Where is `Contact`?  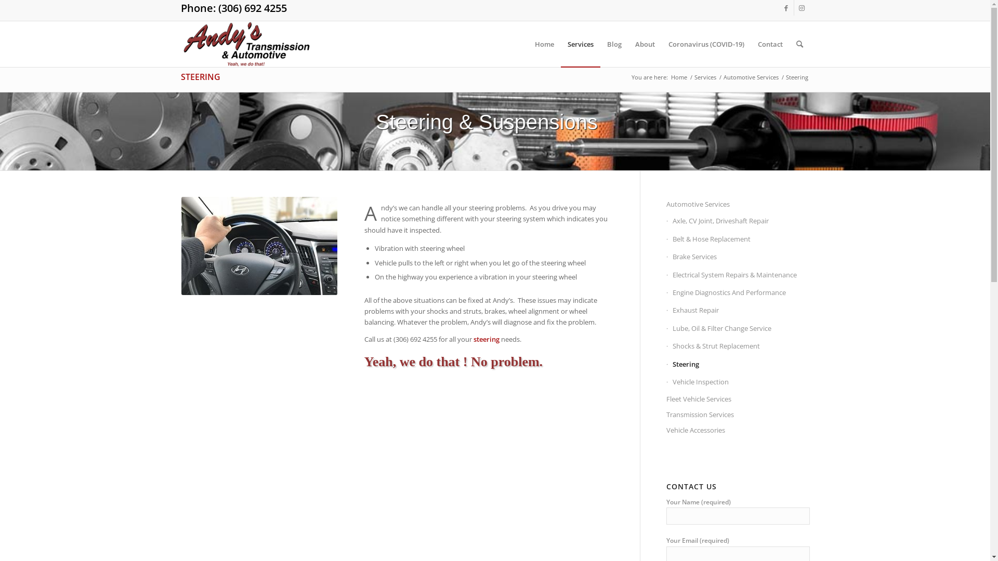 Contact is located at coordinates (770, 44).